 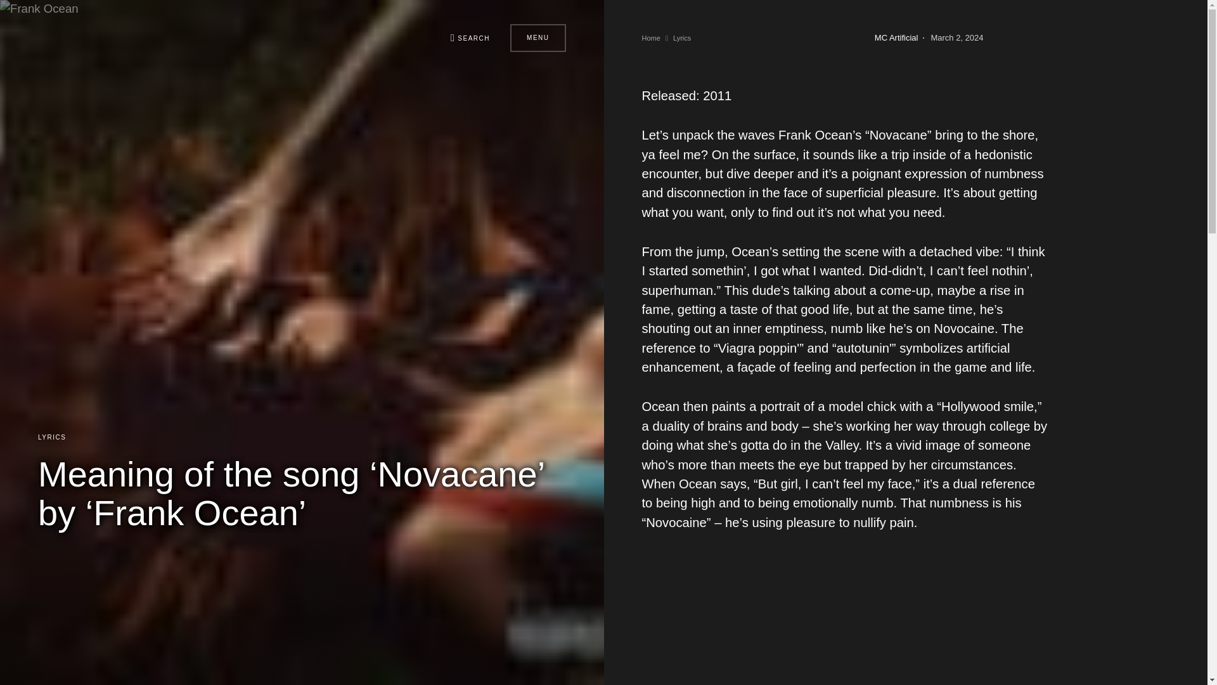 I want to click on MC Artificial, so click(x=896, y=38).